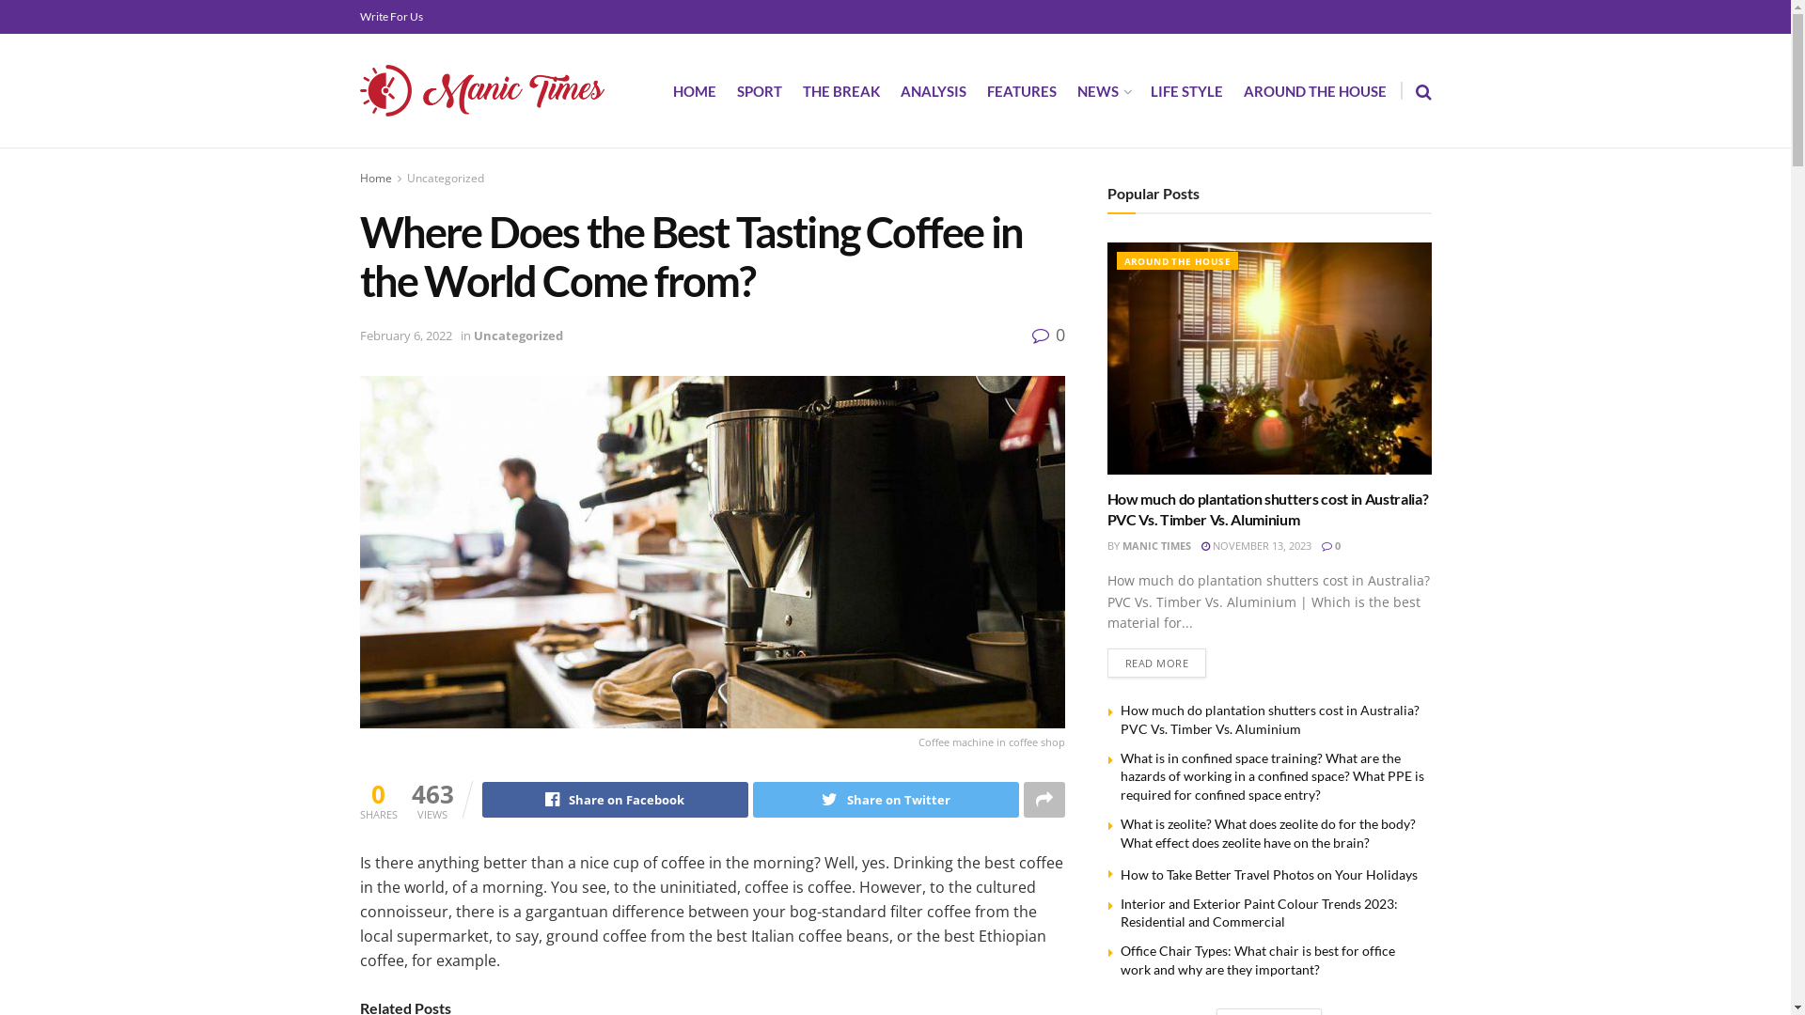 The width and height of the screenshot is (1805, 1015). What do you see at coordinates (1269, 874) in the screenshot?
I see `How to Take Better Travel Photos on Your Holidays` at bounding box center [1269, 874].